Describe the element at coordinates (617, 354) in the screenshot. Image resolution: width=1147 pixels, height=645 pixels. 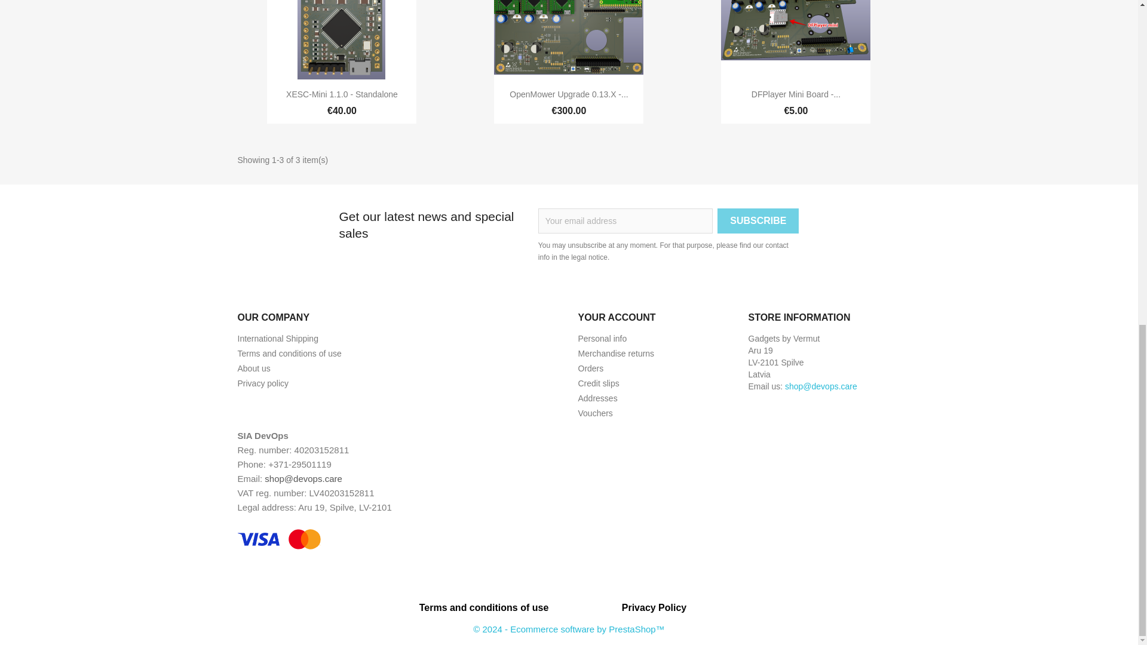
I see `Merchandise returns` at that location.